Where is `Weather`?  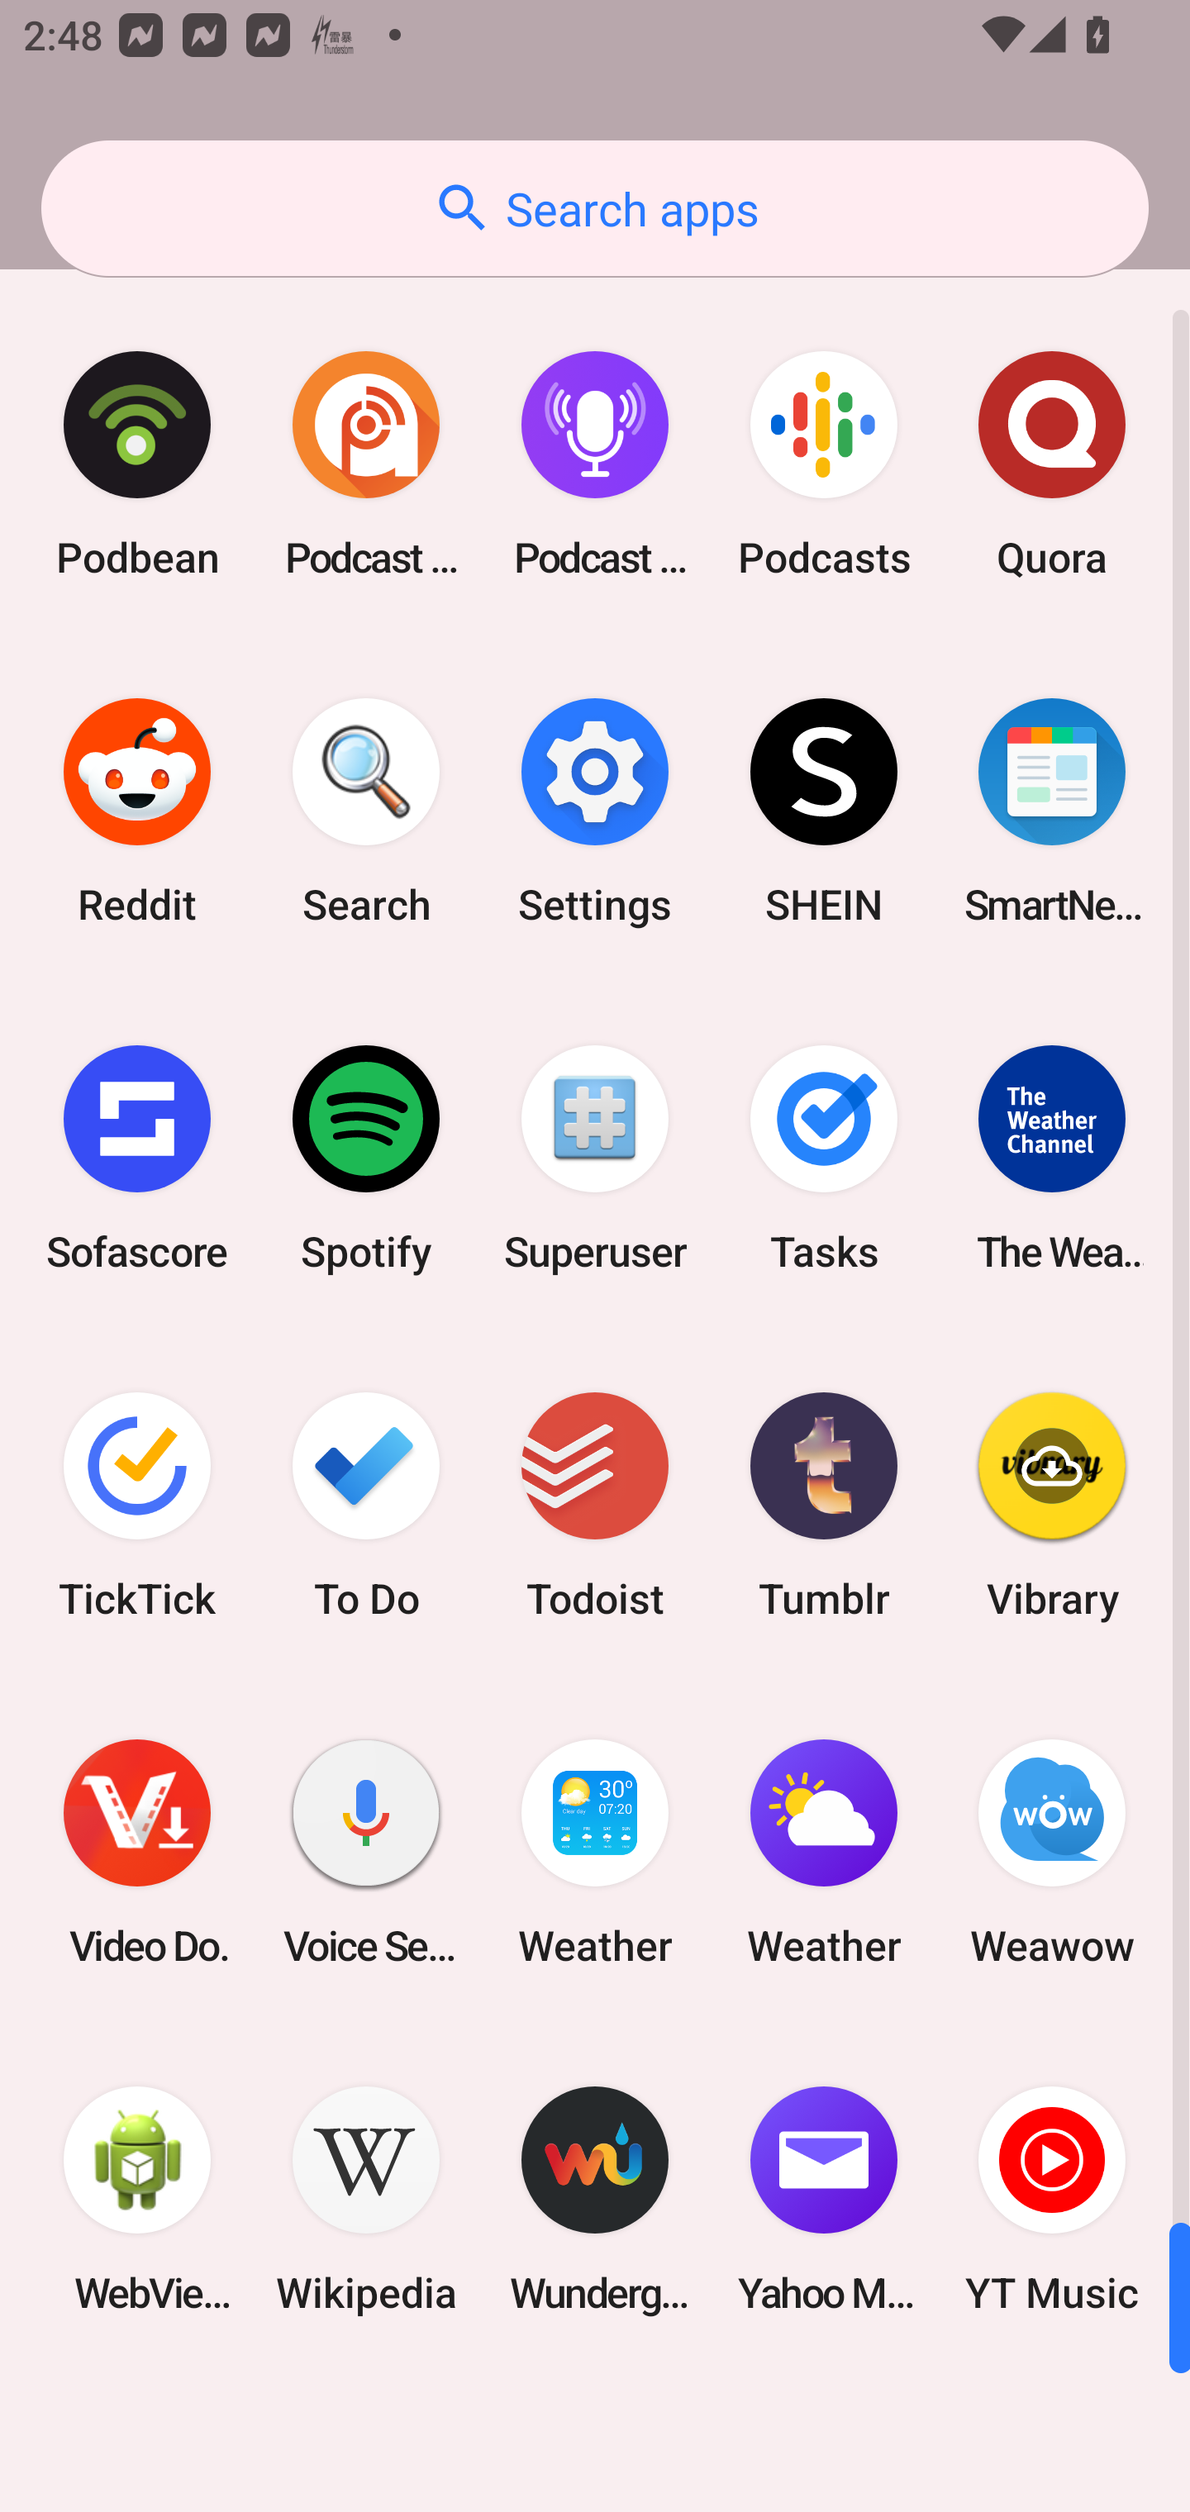 Weather is located at coordinates (823, 1853).